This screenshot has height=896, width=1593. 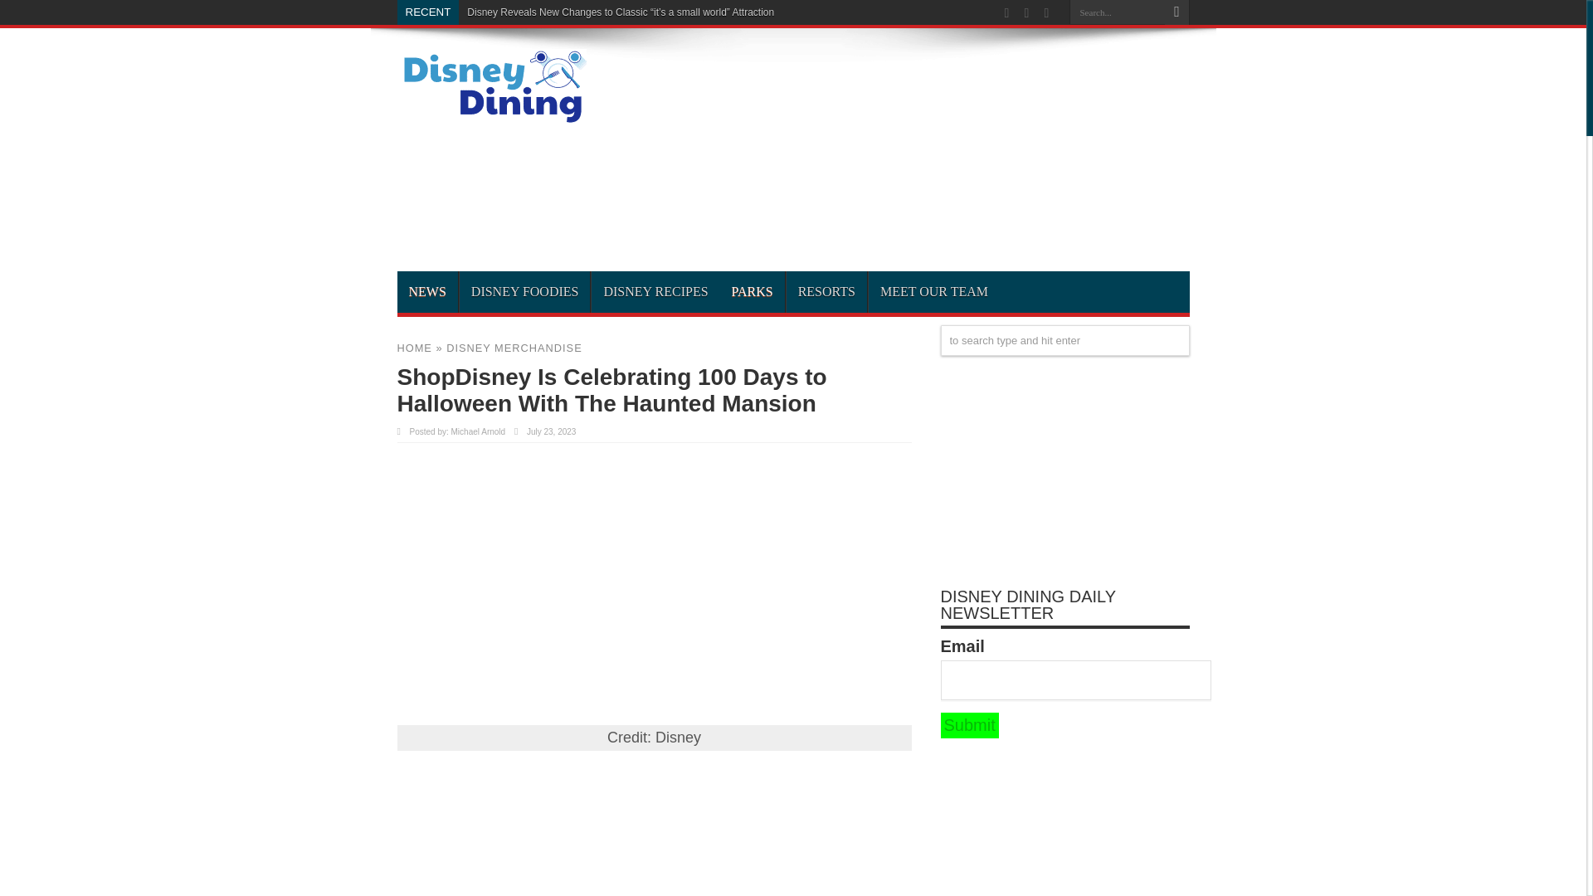 I want to click on HOME, so click(x=414, y=347).